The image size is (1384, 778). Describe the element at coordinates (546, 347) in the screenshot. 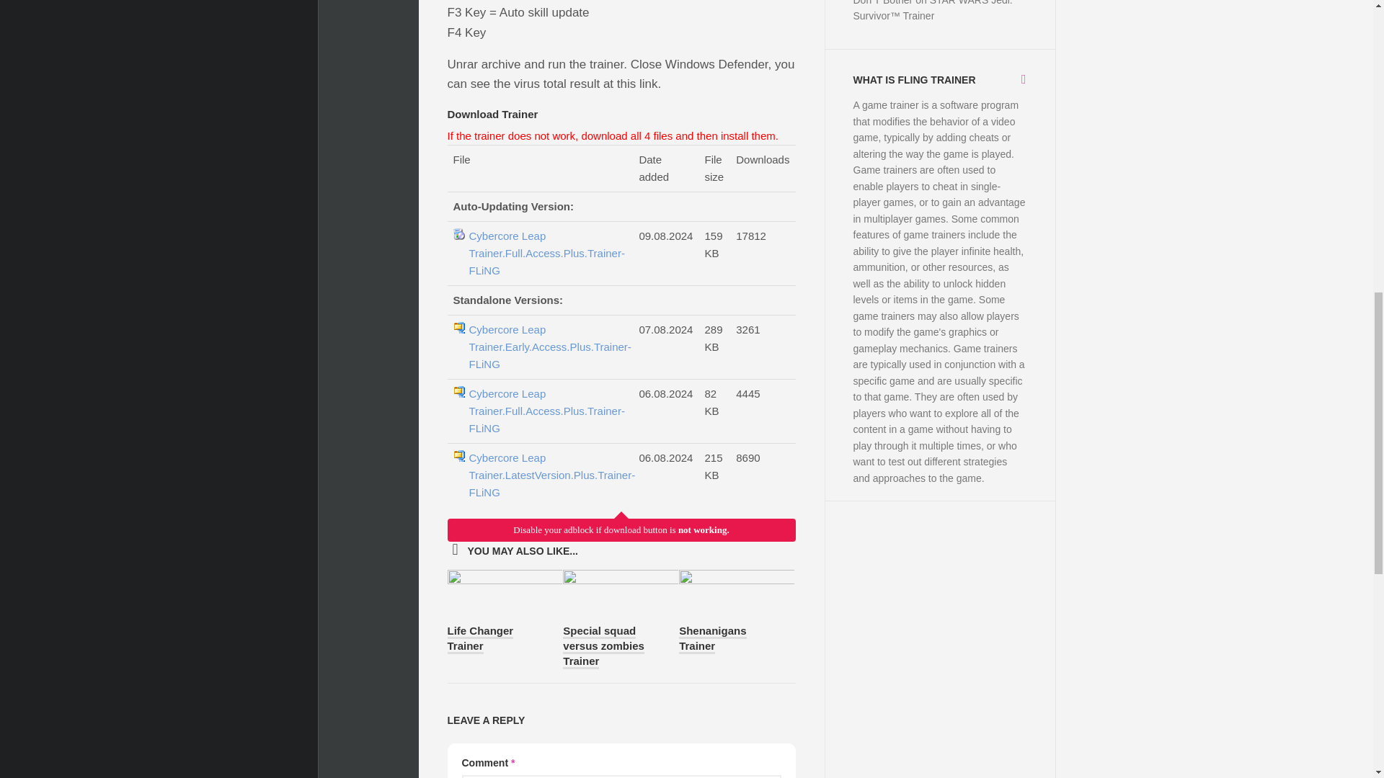

I see `Cybercore Leap Trainer.Early.Access.Plus.12.Trainer-FLiNG` at that location.